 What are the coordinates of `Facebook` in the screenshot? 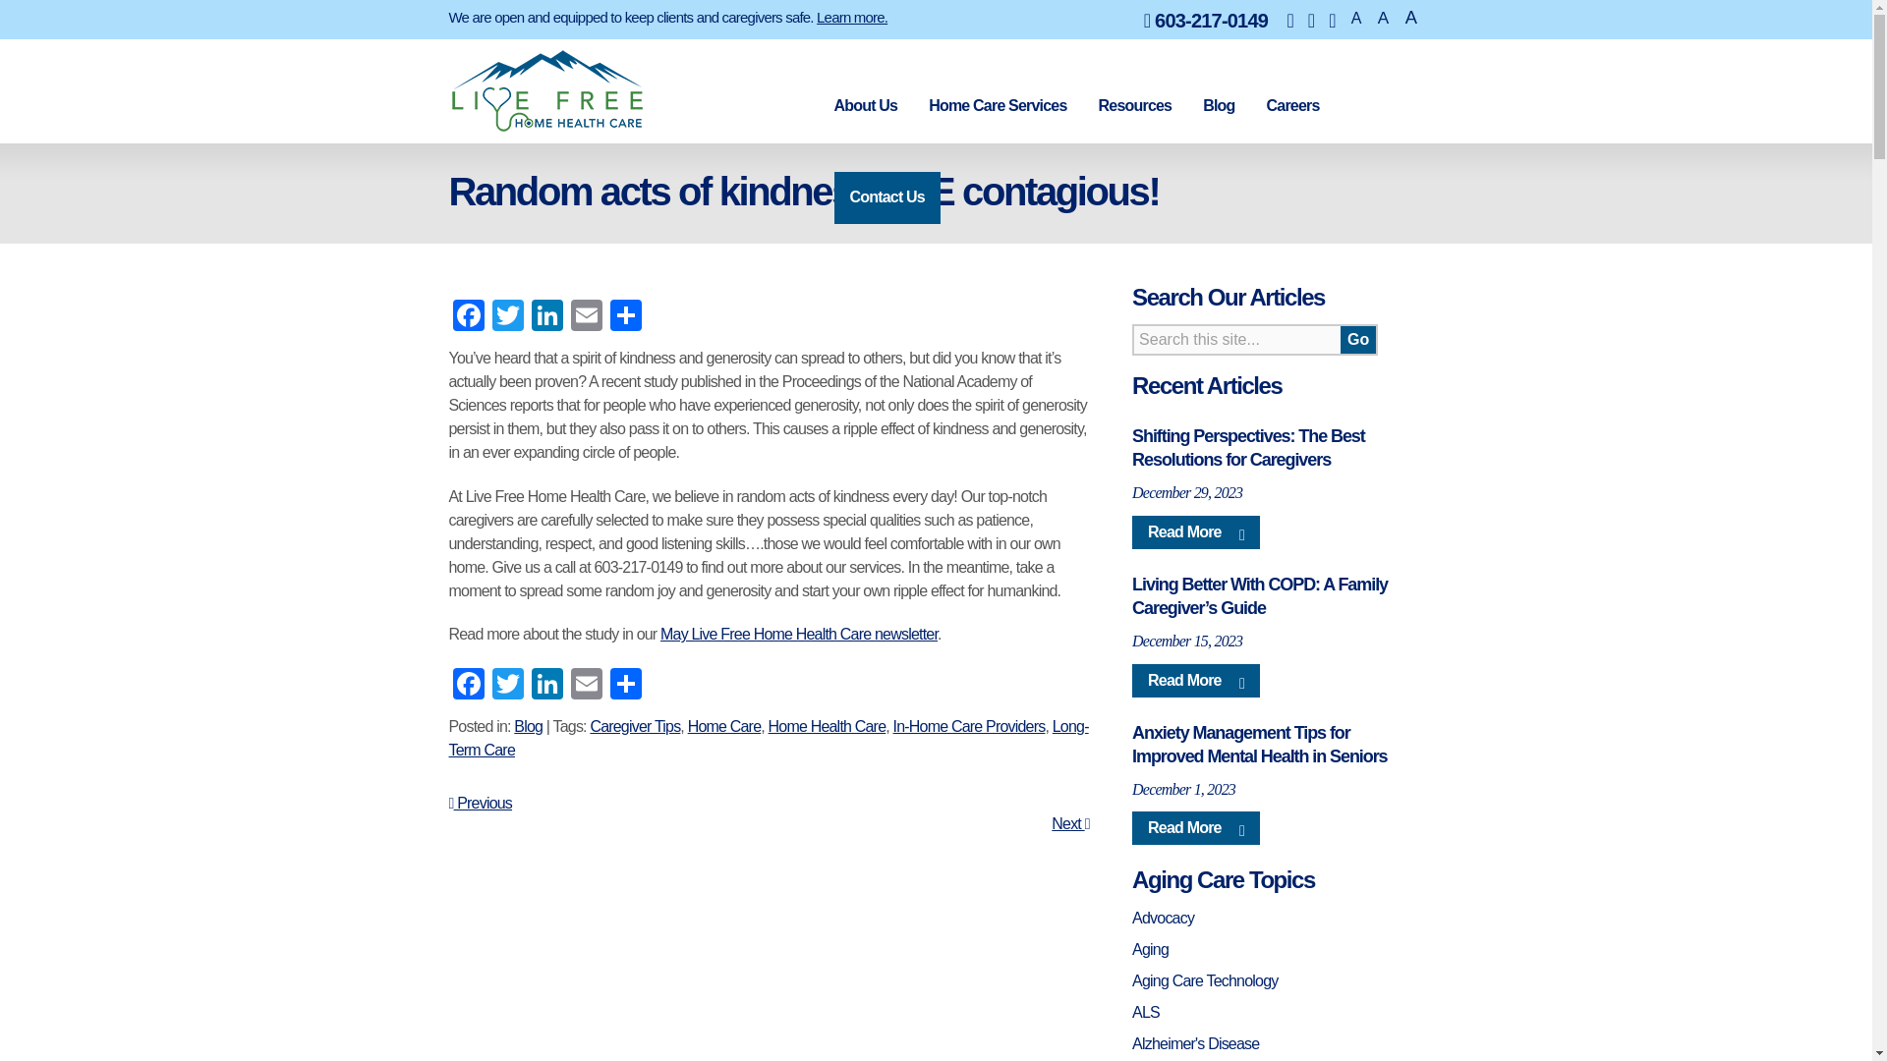 It's located at (468, 314).